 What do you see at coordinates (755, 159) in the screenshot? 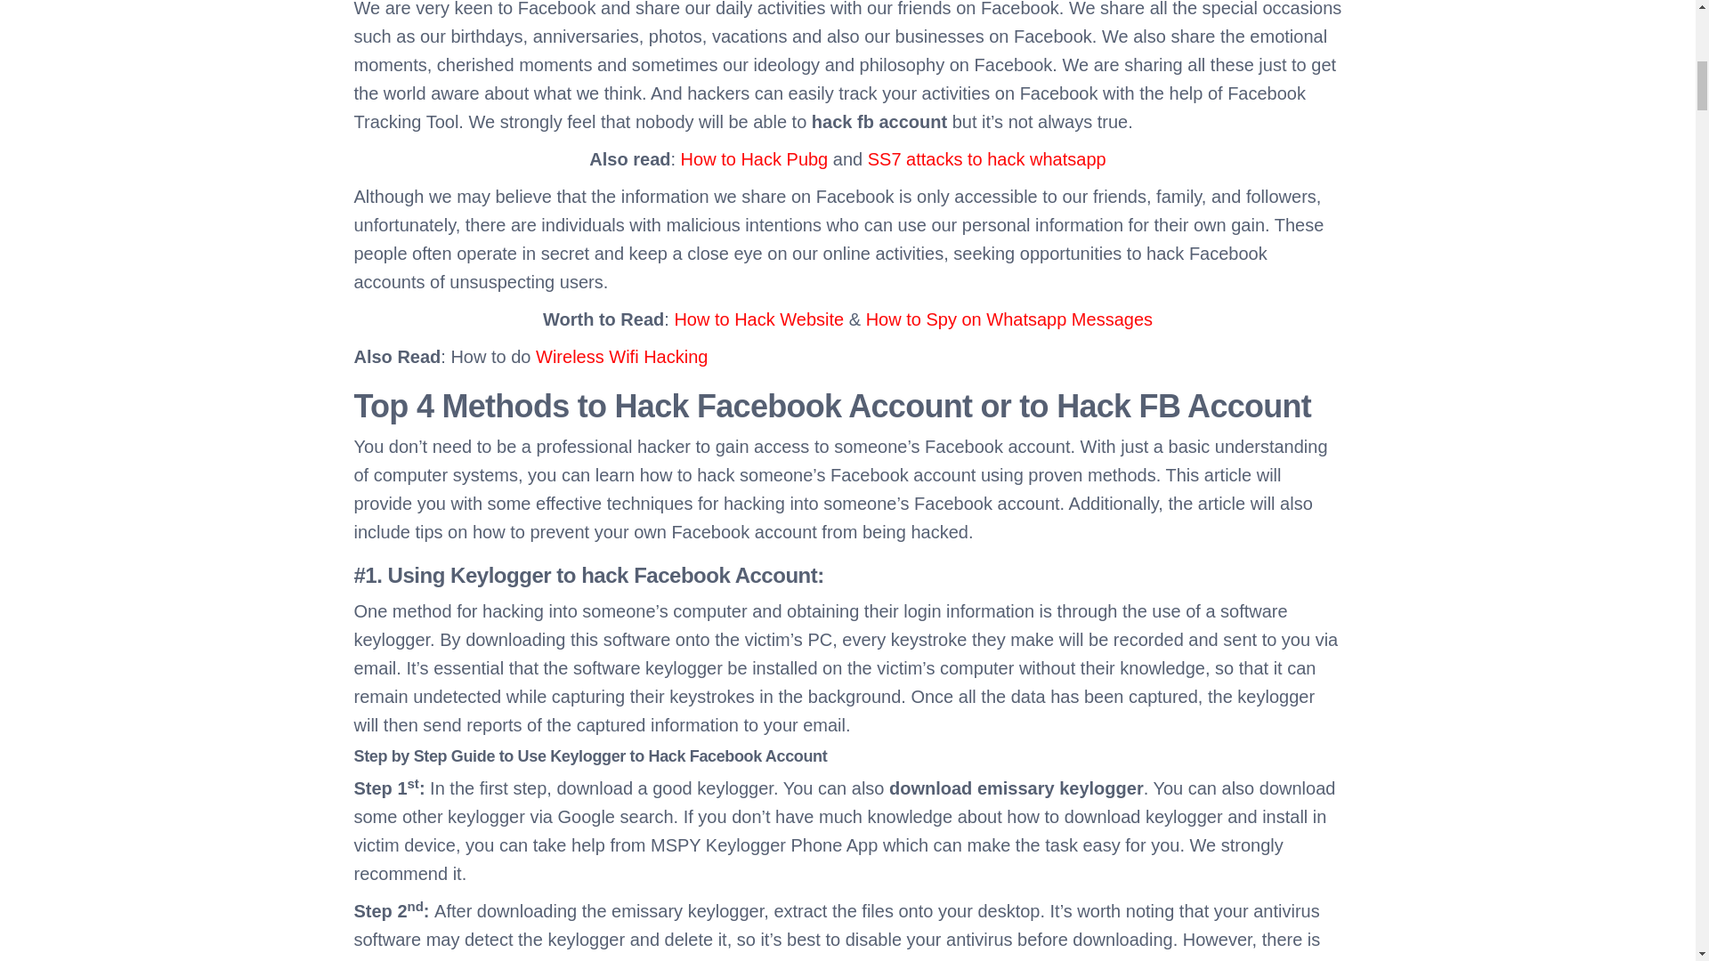
I see `How to Hack Pubg` at bounding box center [755, 159].